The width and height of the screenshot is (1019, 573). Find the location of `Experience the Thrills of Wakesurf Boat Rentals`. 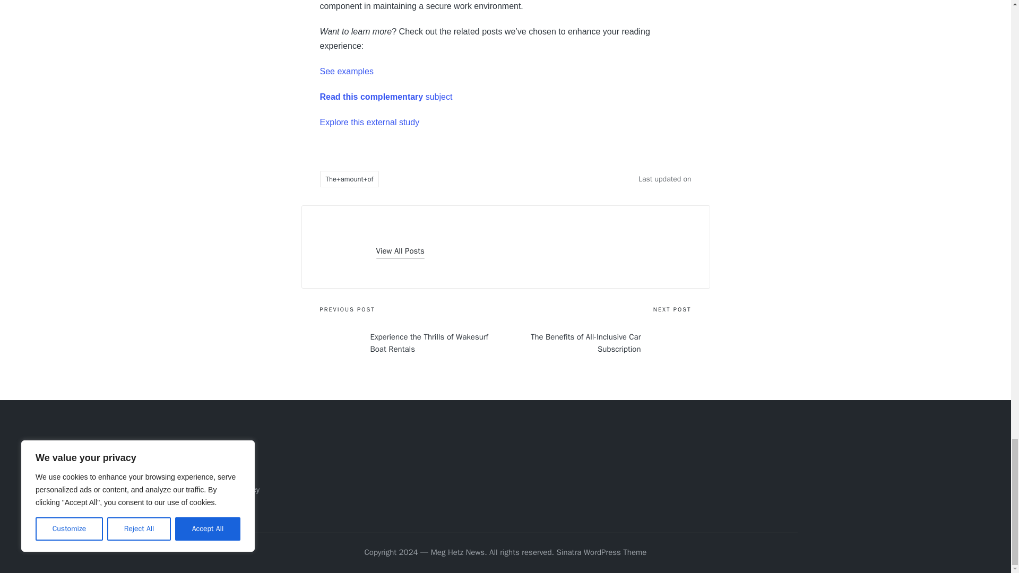

Experience the Thrills of Wakesurf Boat Rentals is located at coordinates (412, 343).